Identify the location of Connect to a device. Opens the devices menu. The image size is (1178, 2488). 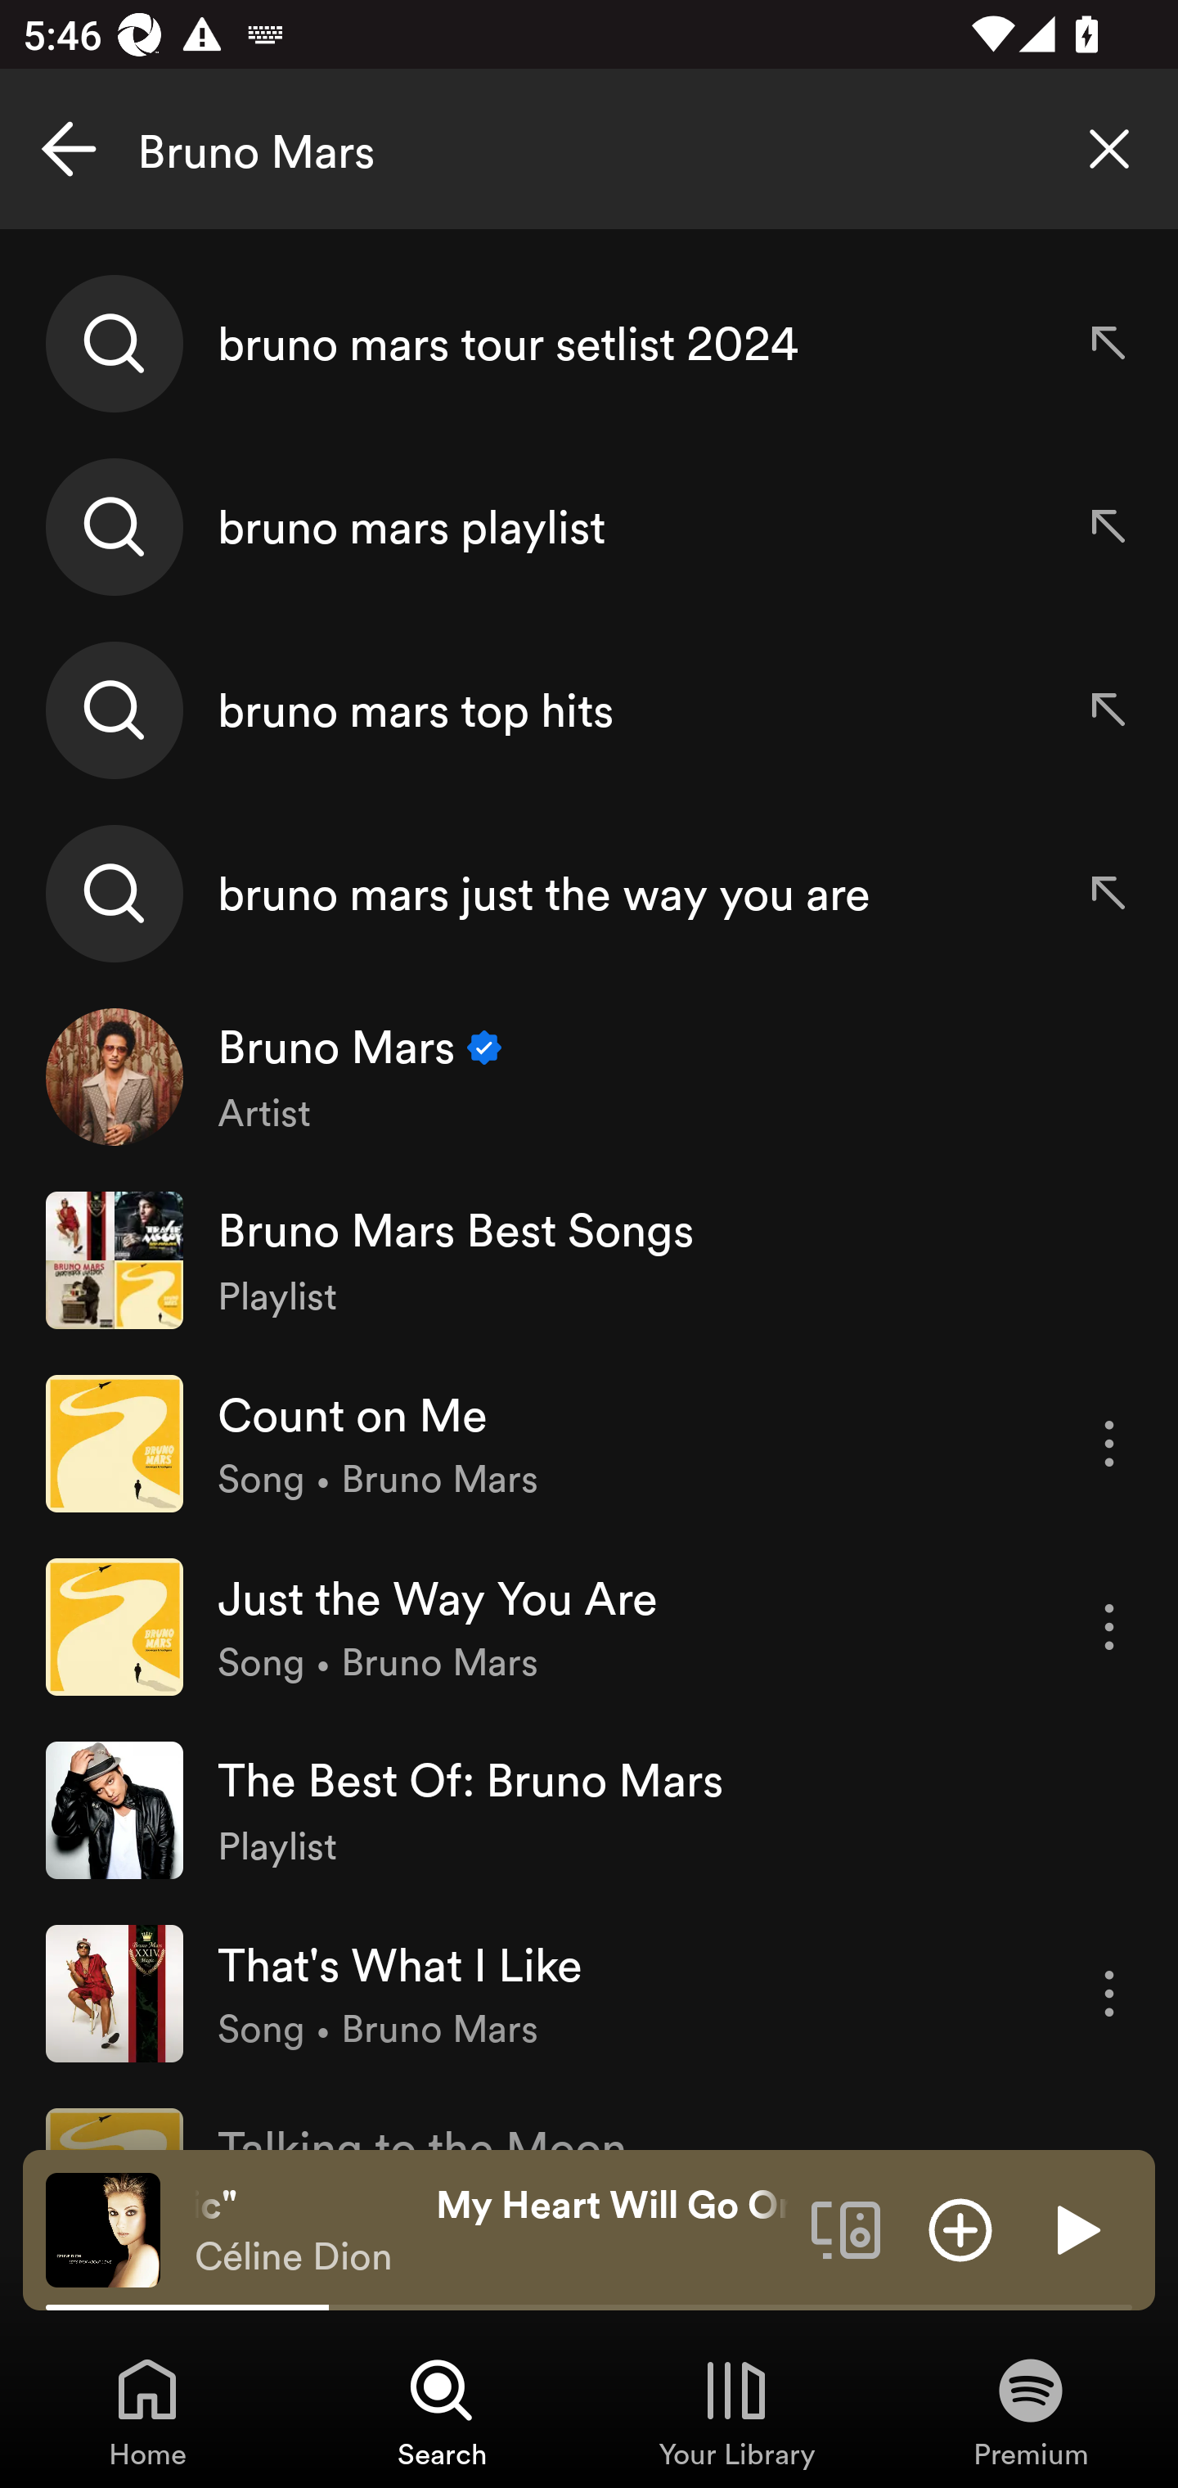
(846, 2229).